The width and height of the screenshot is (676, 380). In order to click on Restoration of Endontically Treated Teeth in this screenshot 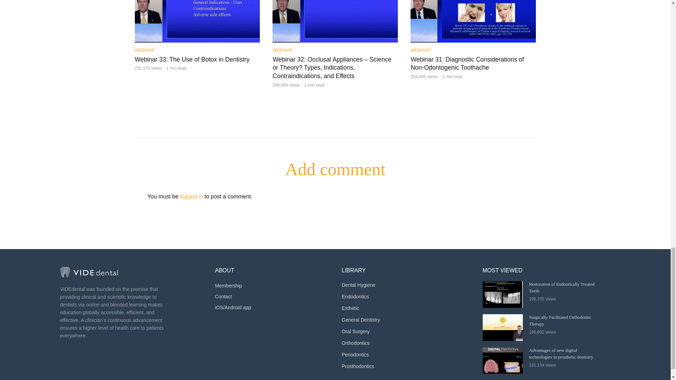, I will do `click(502, 294)`.